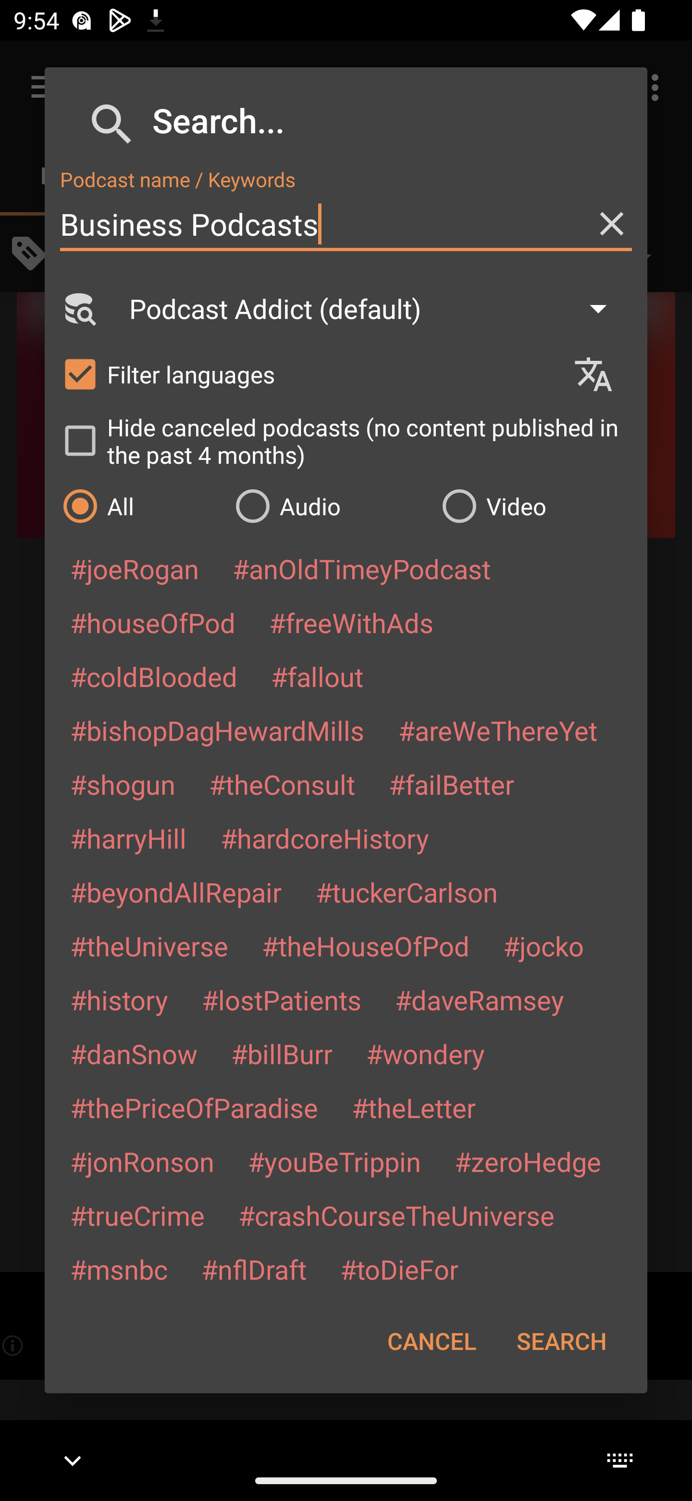 Image resolution: width=692 pixels, height=1501 pixels. Describe the element at coordinates (152, 623) in the screenshot. I see `#houseOfPod` at that location.